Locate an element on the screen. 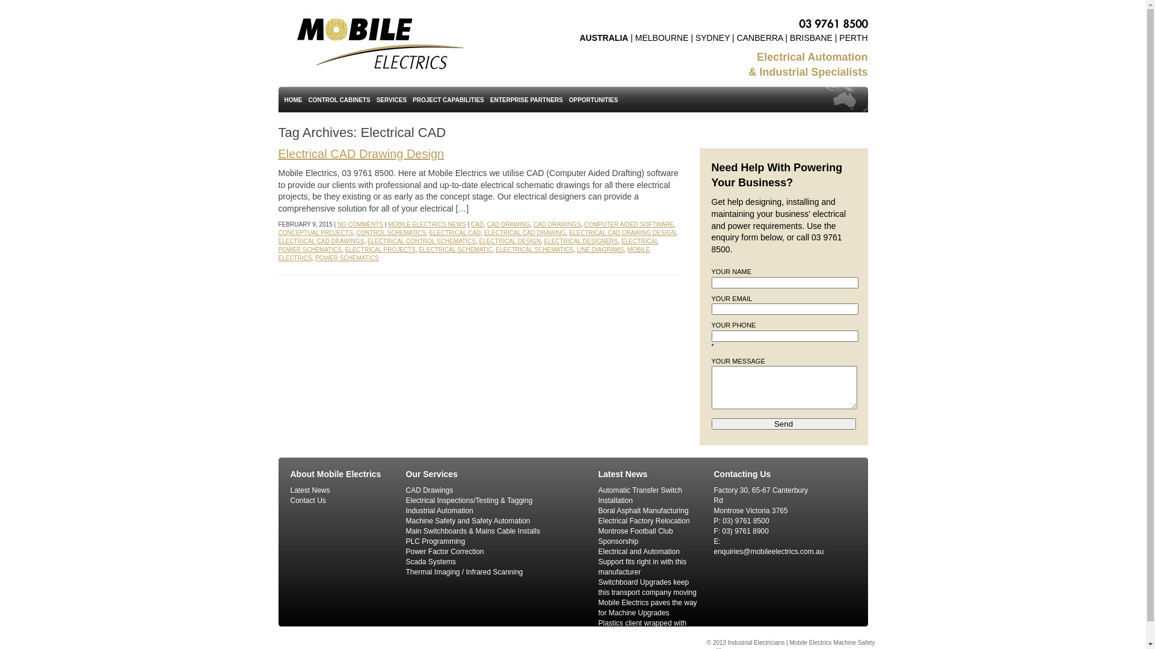 The height and width of the screenshot is (649, 1155). Electrical Inspections/Testing & Tagging is located at coordinates (469, 501).